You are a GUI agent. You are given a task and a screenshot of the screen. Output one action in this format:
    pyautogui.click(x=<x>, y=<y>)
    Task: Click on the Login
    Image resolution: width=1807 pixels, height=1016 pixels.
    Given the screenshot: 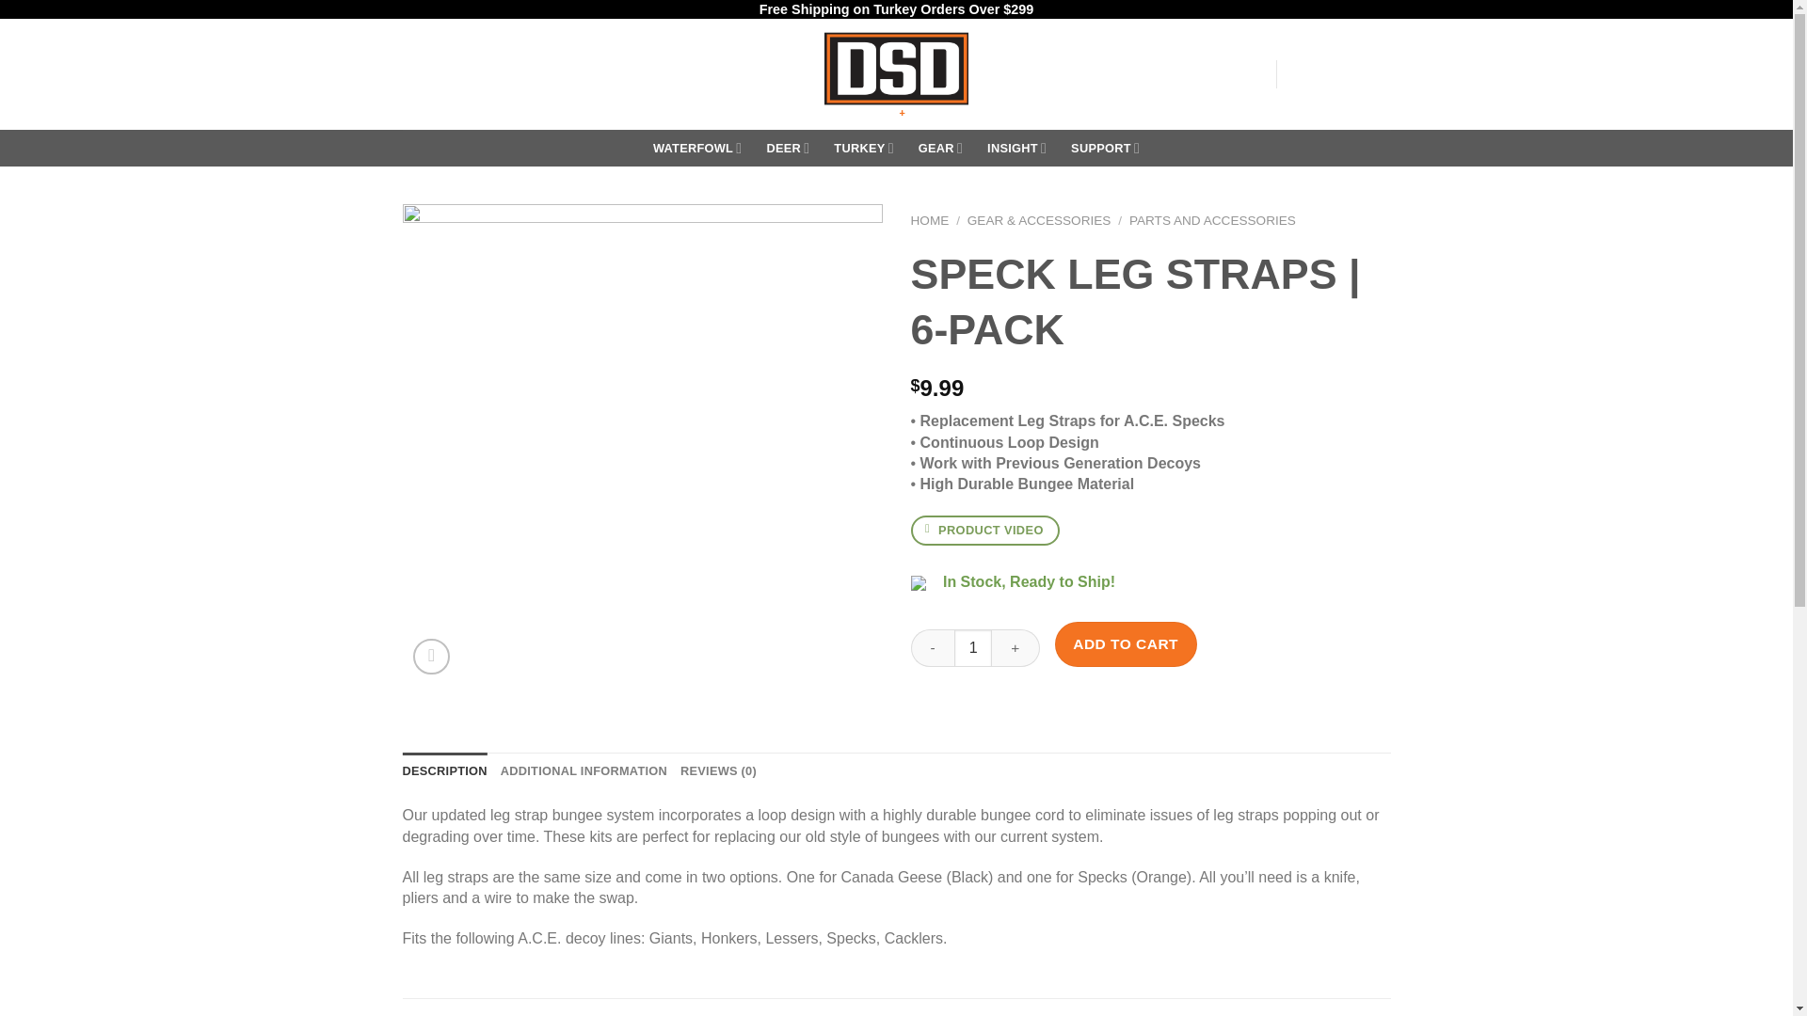 What is the action you would take?
    pyautogui.click(x=1205, y=73)
    